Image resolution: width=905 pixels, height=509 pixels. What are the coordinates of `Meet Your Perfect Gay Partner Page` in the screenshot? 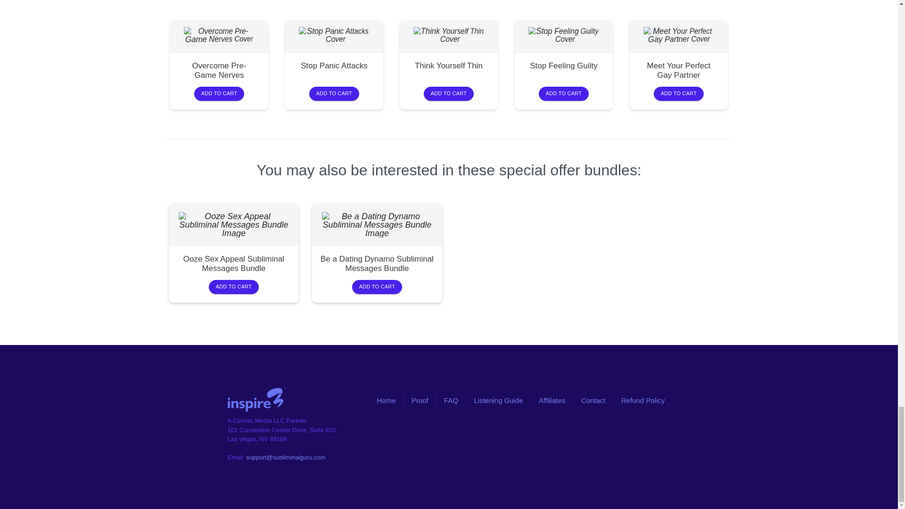 It's located at (679, 71).